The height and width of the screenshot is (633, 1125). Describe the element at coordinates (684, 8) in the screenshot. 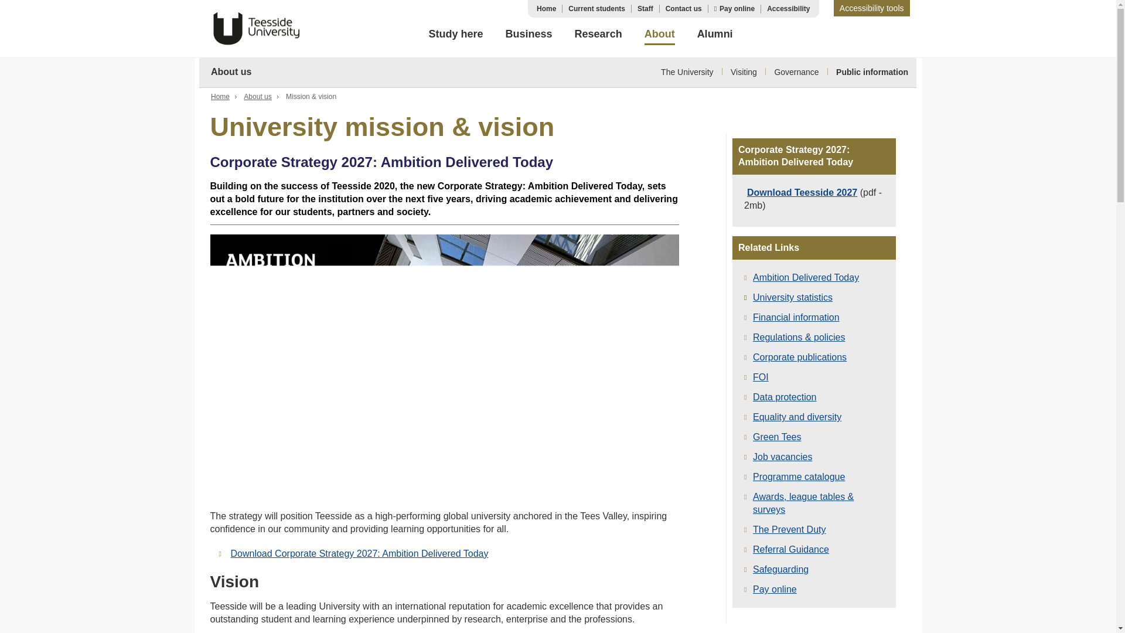

I see `Contact us` at that location.